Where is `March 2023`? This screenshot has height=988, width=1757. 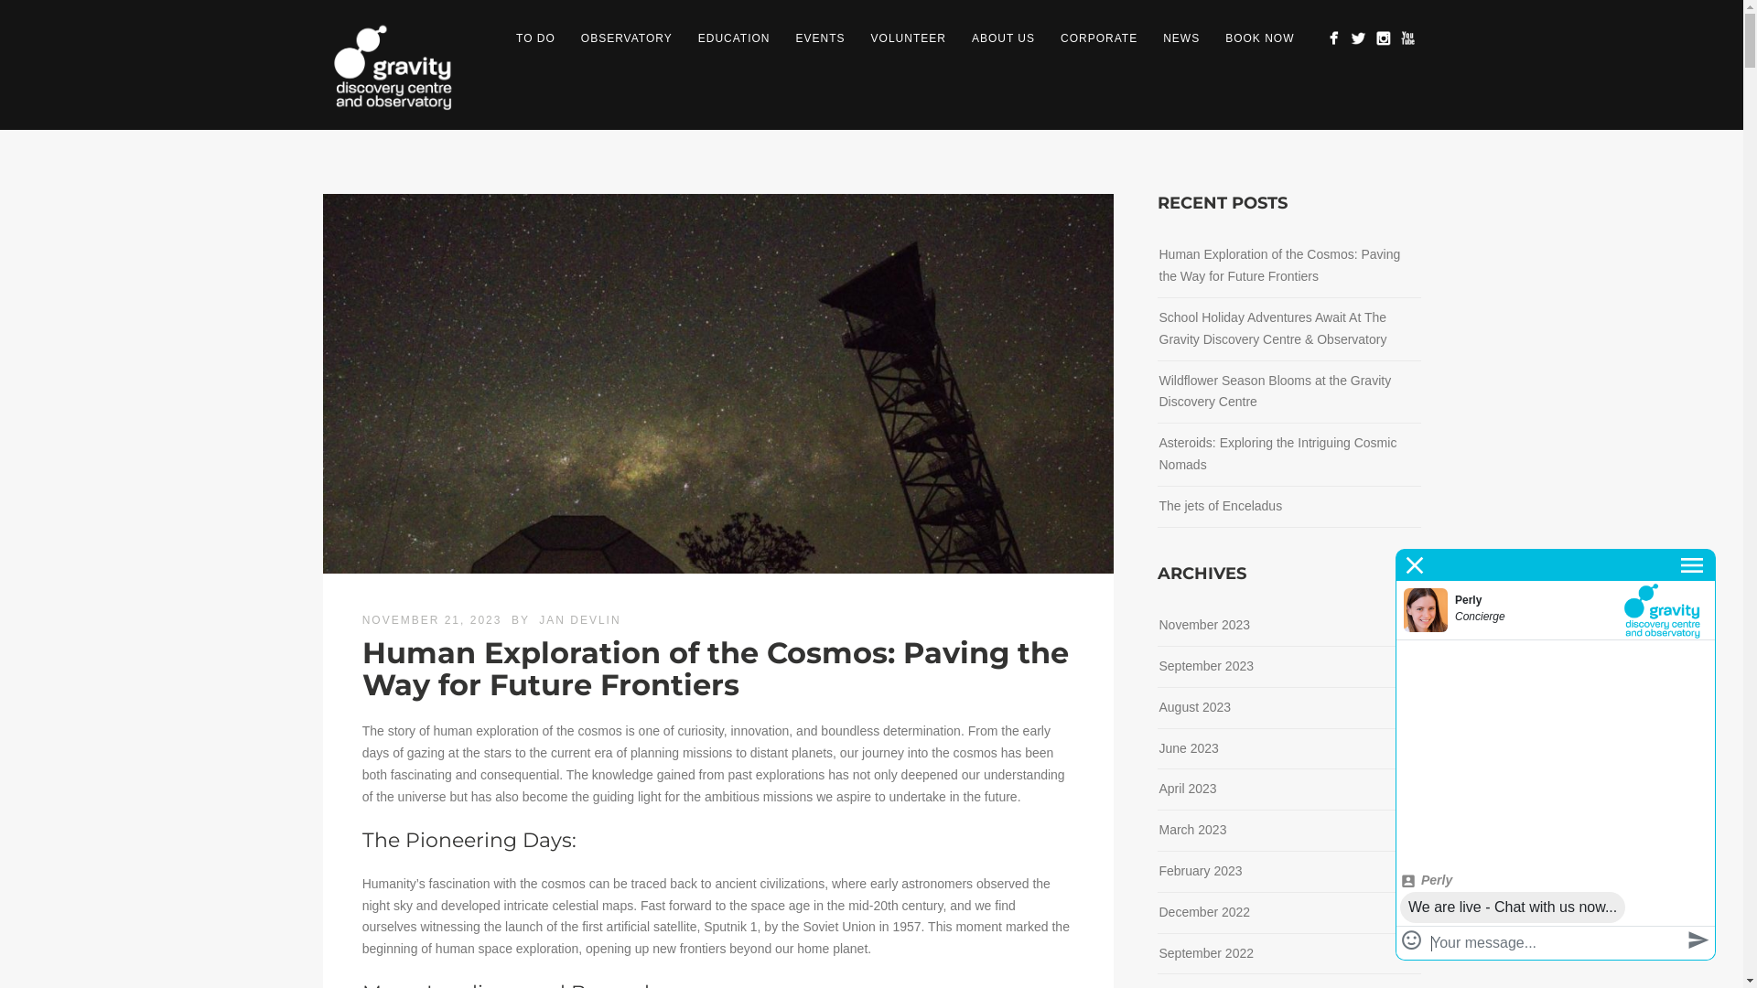 March 2023 is located at coordinates (1192, 829).